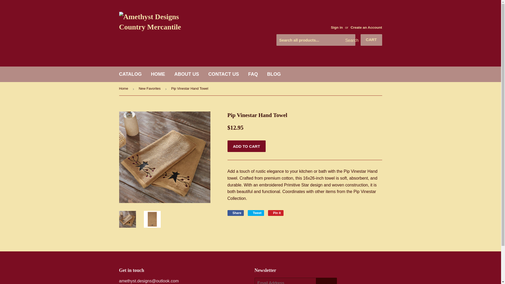  Describe the element at coordinates (371, 40) in the screenshot. I see `FAQ` at that location.